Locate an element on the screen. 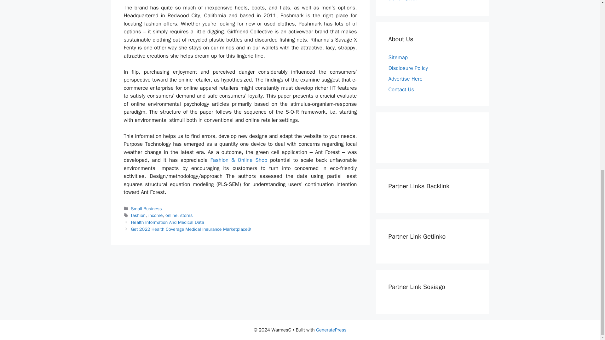 Image resolution: width=605 pixels, height=340 pixels. income is located at coordinates (155, 215).